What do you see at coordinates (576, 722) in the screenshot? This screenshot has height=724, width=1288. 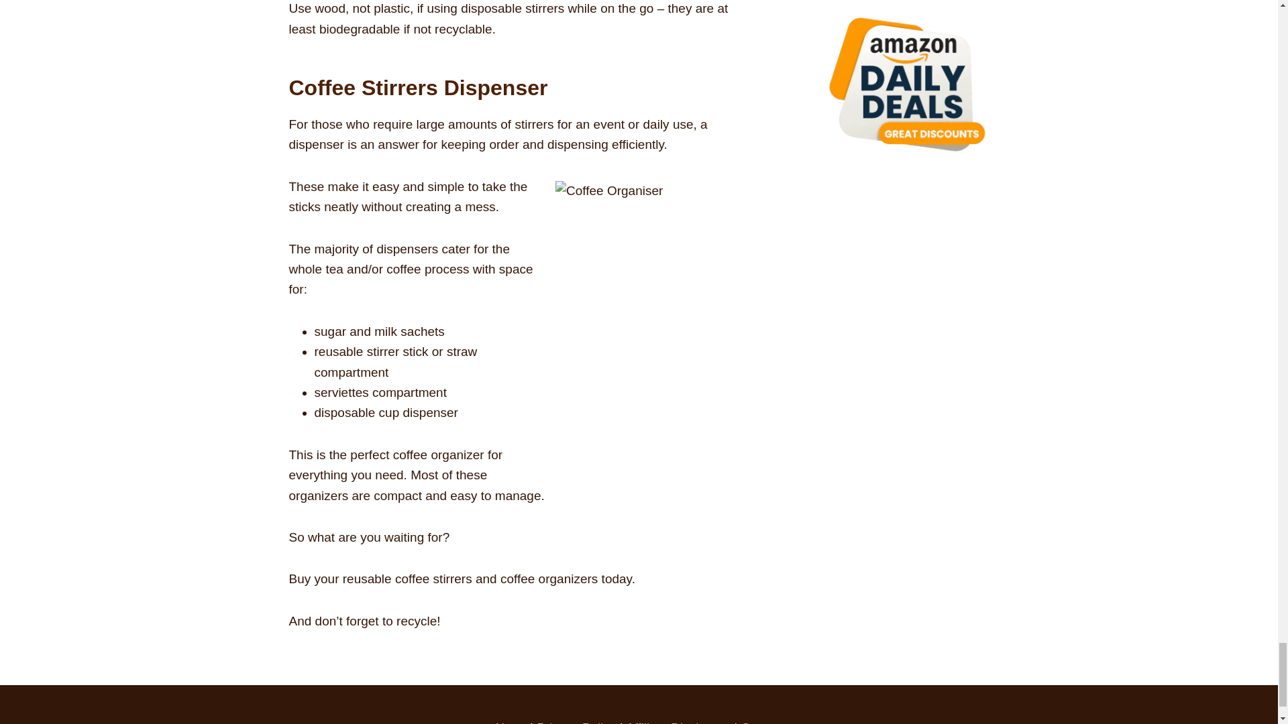 I see `Privacy Policy` at bounding box center [576, 722].